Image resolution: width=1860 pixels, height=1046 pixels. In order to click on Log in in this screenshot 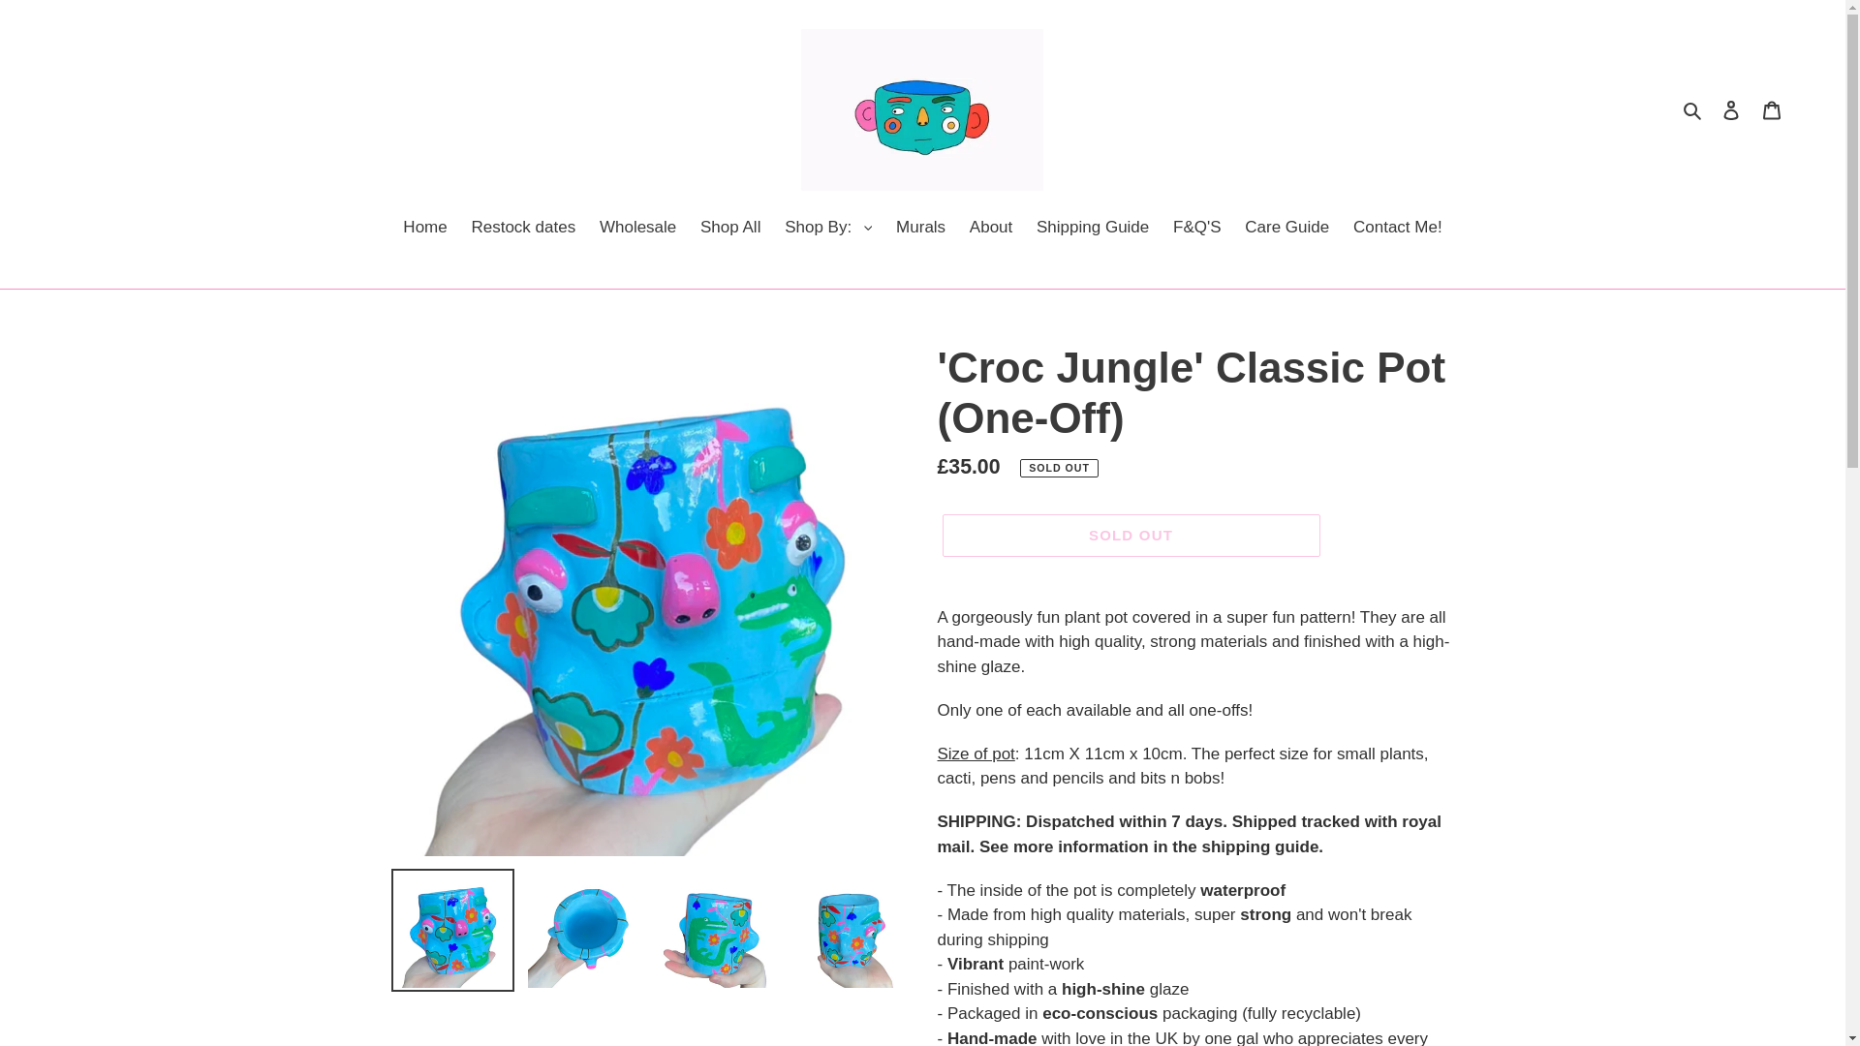, I will do `click(1731, 110)`.